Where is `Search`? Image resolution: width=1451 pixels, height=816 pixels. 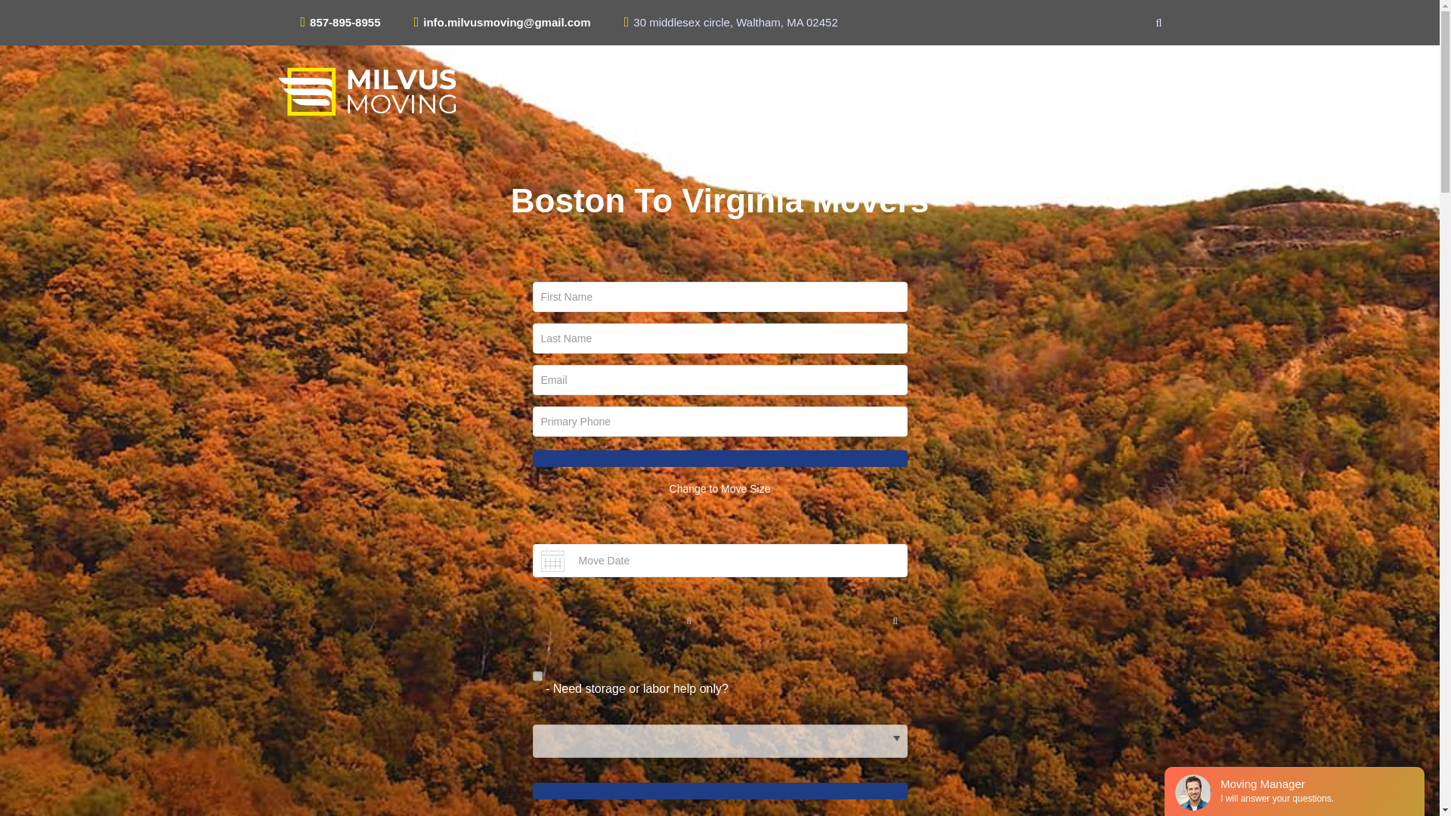 Search is located at coordinates (1084, 71).